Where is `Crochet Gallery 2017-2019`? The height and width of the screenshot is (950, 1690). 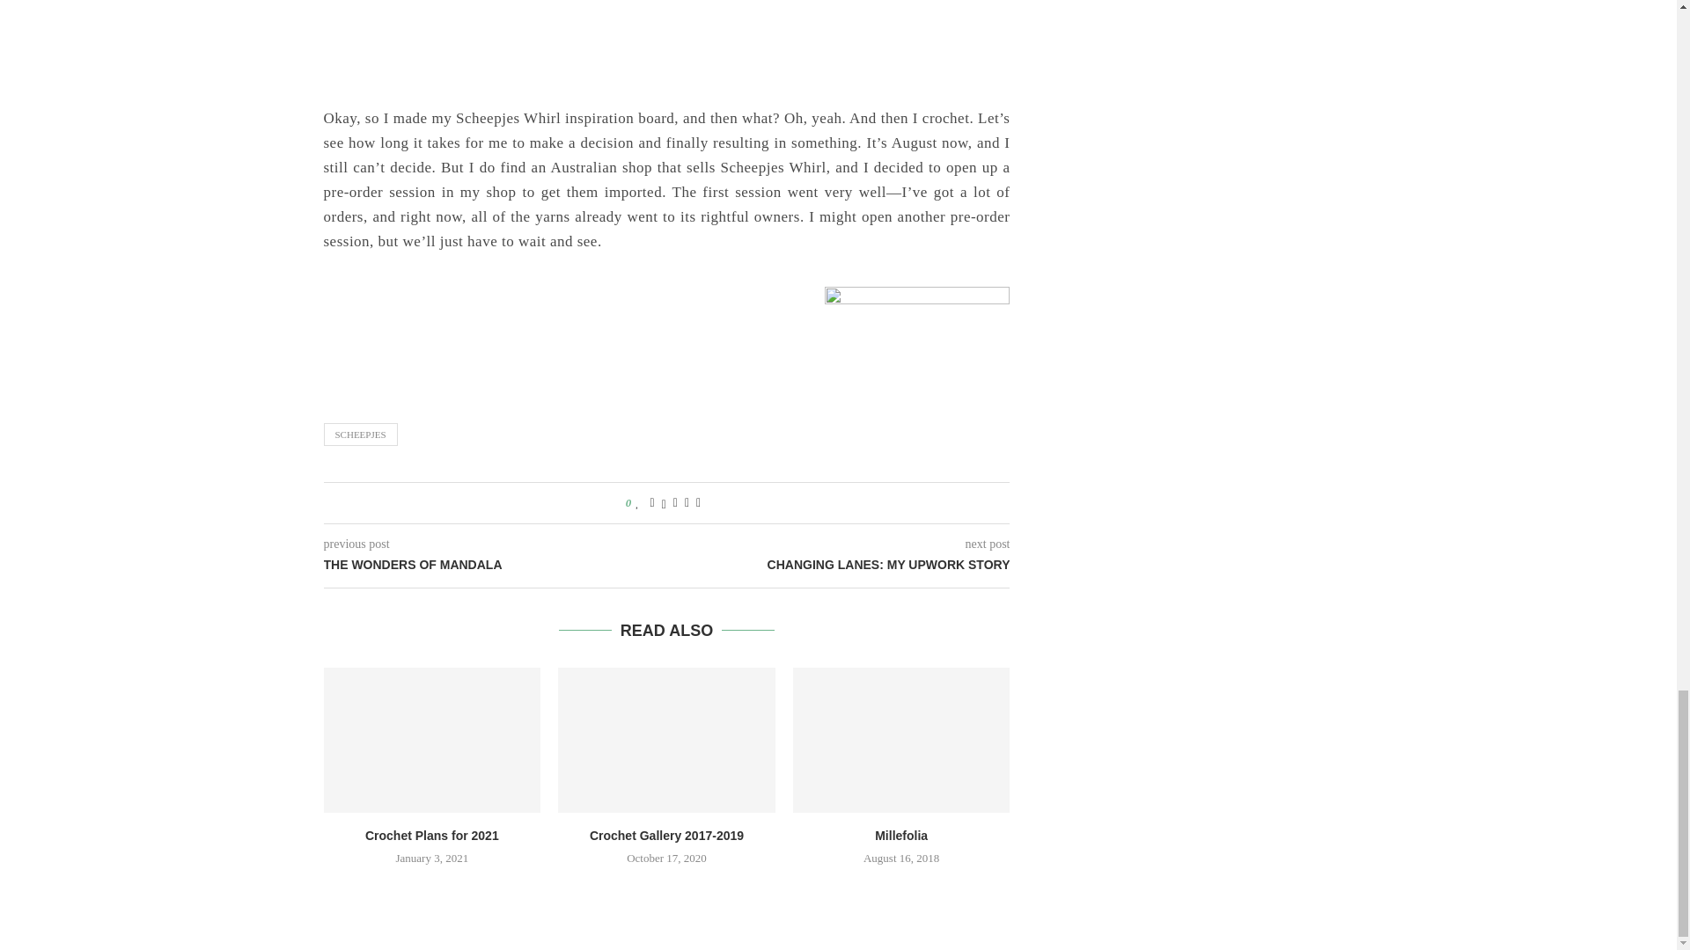
Crochet Gallery 2017-2019 is located at coordinates (666, 740).